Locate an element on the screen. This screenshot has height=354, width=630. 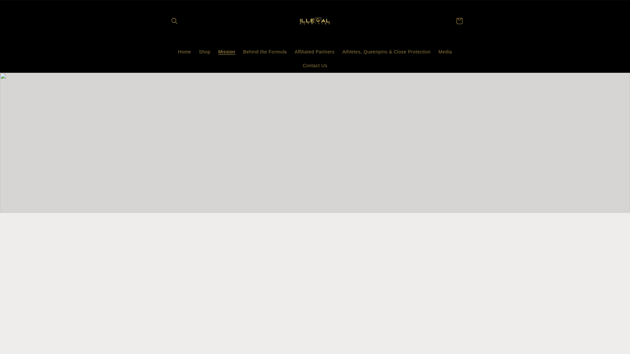
Home is located at coordinates (184, 51).